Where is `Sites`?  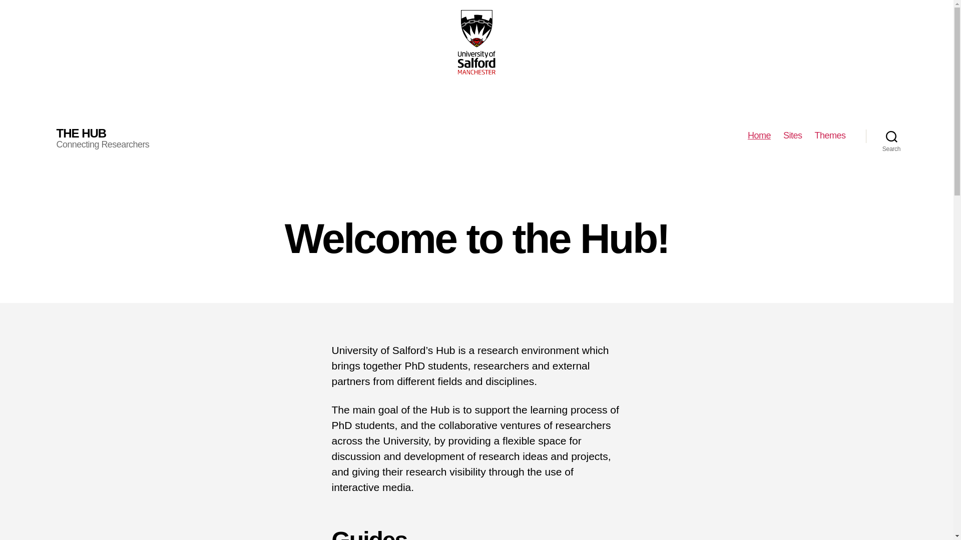 Sites is located at coordinates (793, 136).